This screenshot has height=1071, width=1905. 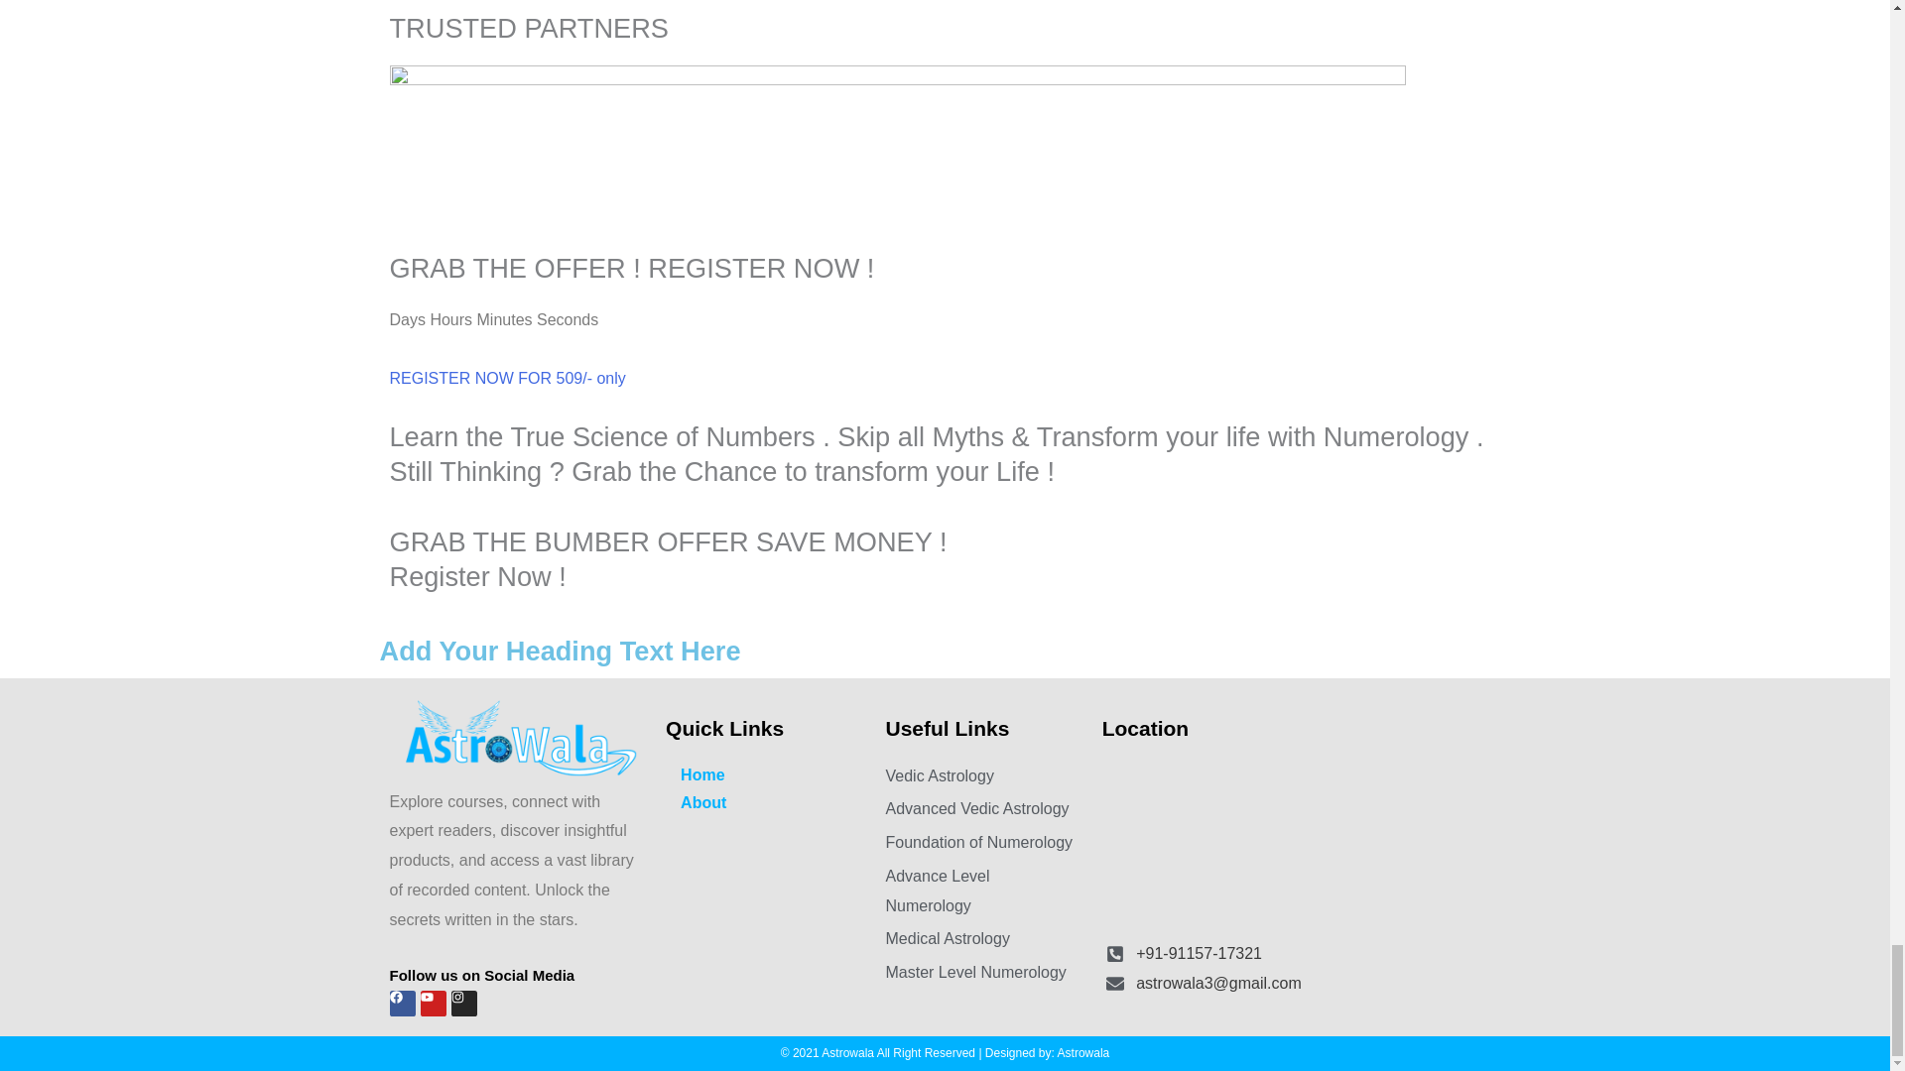 I want to click on Advance Level Numerology, so click(x=982, y=891).